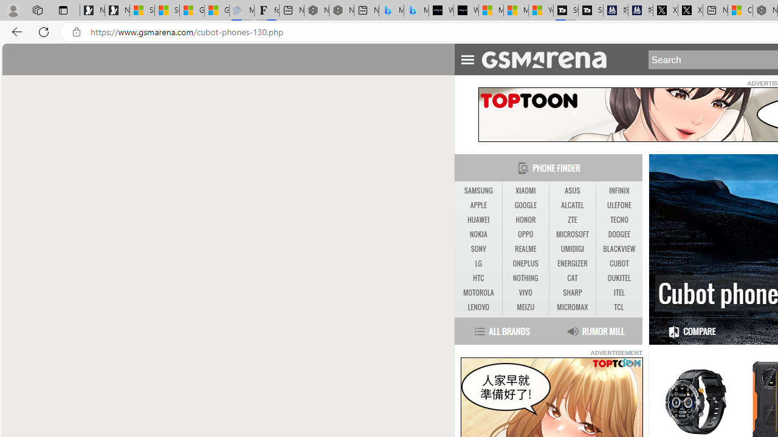  Describe the element at coordinates (525, 220) in the screenshot. I see `HONOR` at that location.